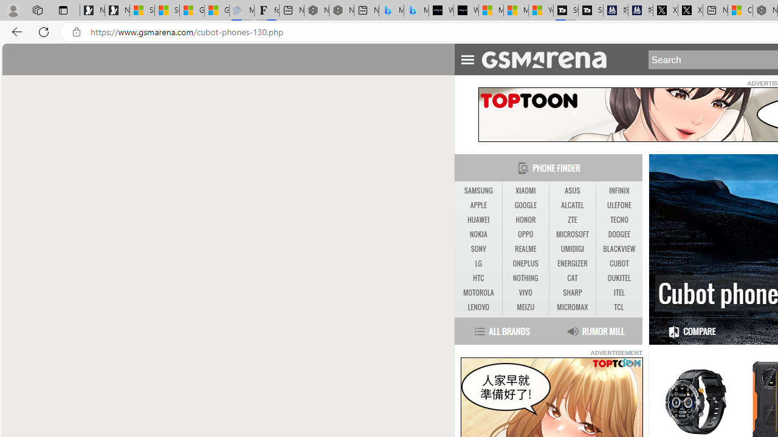  Describe the element at coordinates (525, 220) in the screenshot. I see `HONOR` at that location.